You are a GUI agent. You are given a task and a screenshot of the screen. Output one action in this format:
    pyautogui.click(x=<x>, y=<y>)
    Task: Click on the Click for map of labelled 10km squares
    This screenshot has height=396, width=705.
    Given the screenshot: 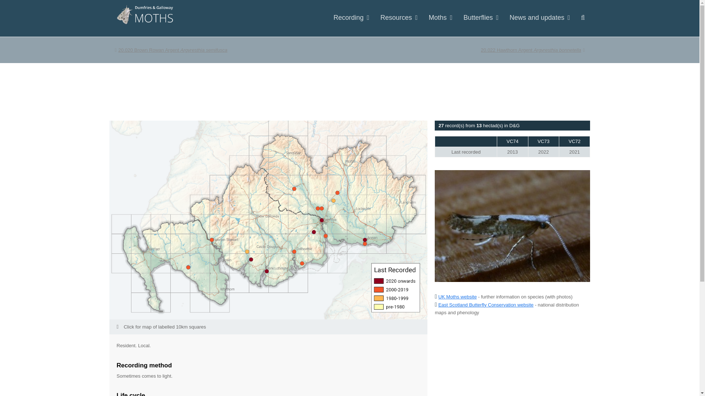 What is the action you would take?
    pyautogui.click(x=268, y=326)
    